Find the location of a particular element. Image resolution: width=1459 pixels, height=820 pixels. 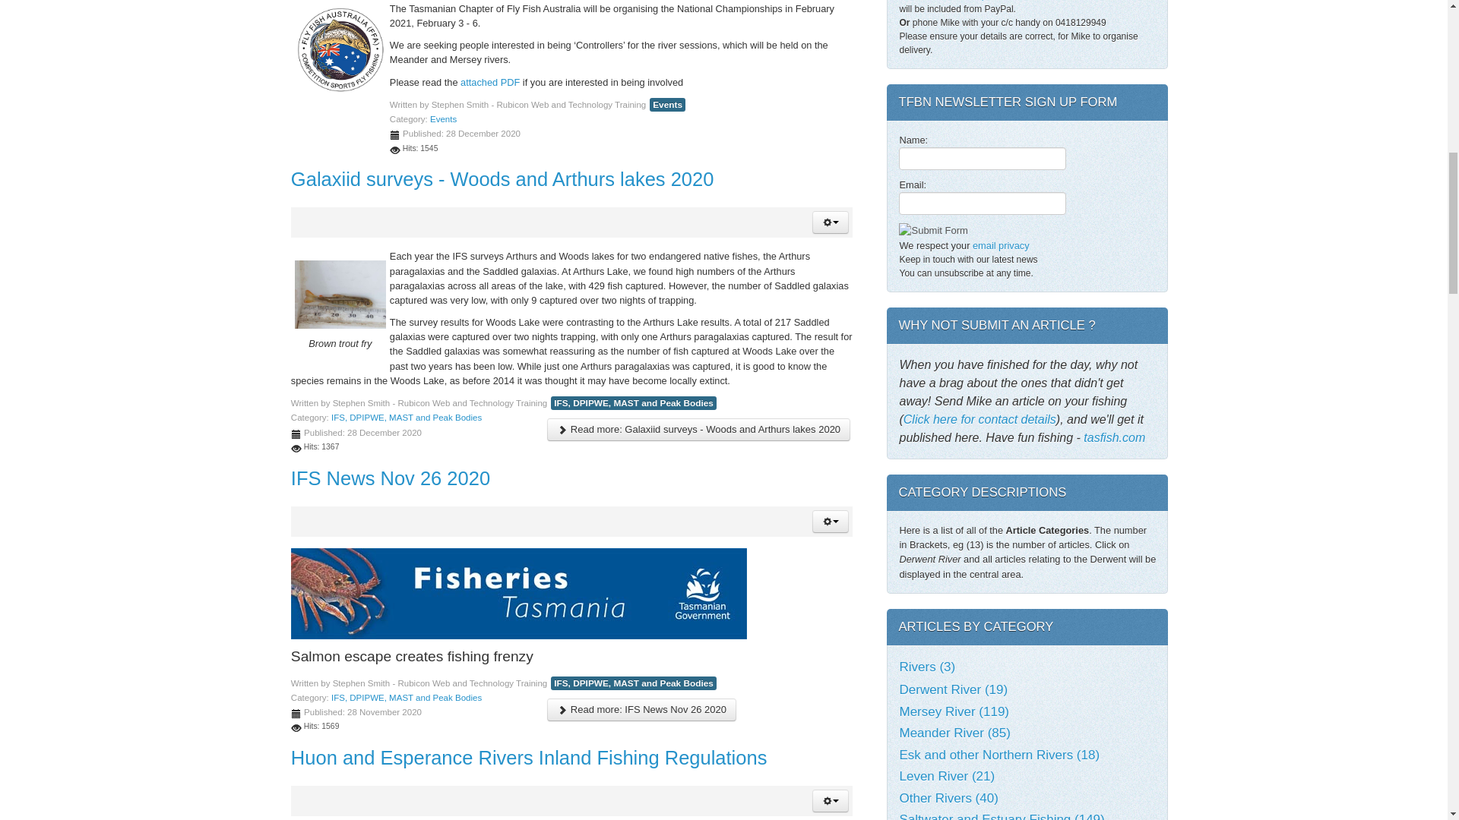

IFS News Nov 26 2020 is located at coordinates (391, 478).